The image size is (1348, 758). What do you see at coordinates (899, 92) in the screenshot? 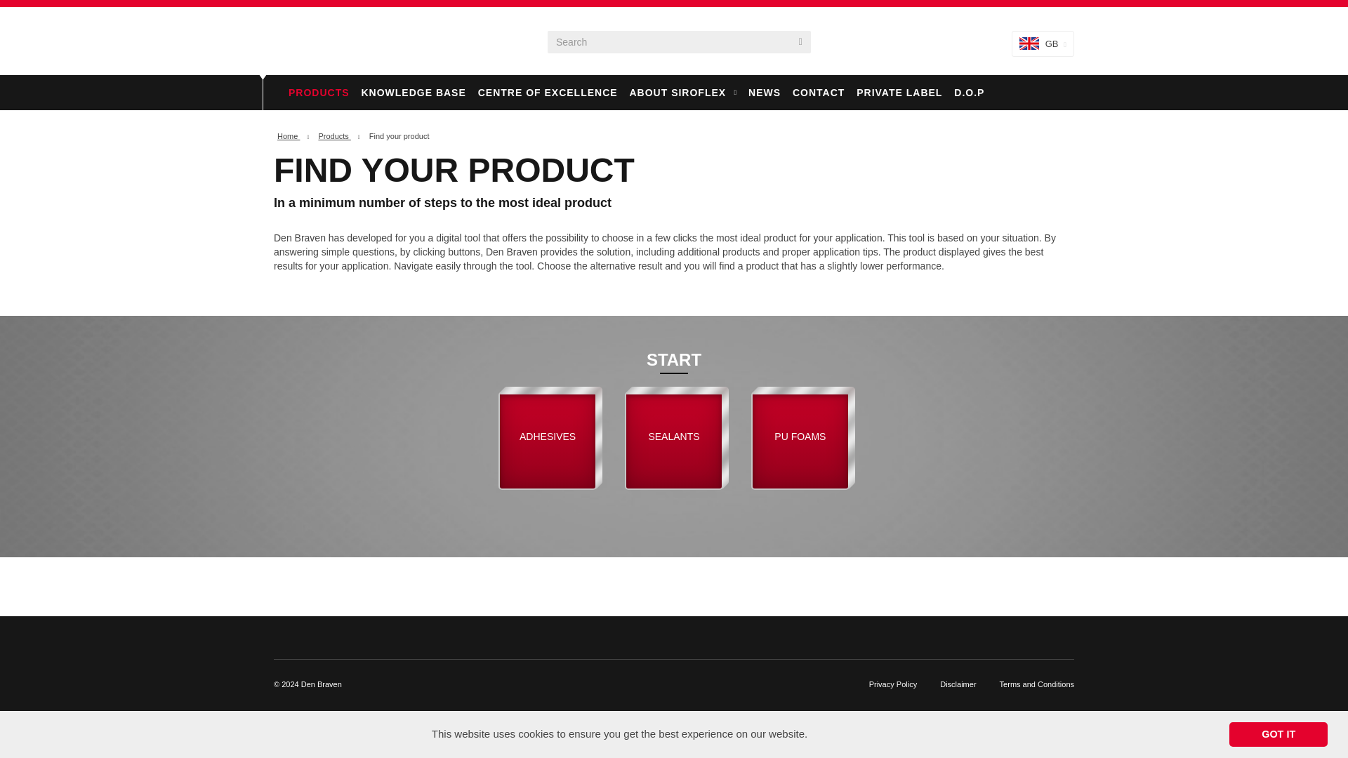
I see `PRIVATE LABEL` at bounding box center [899, 92].